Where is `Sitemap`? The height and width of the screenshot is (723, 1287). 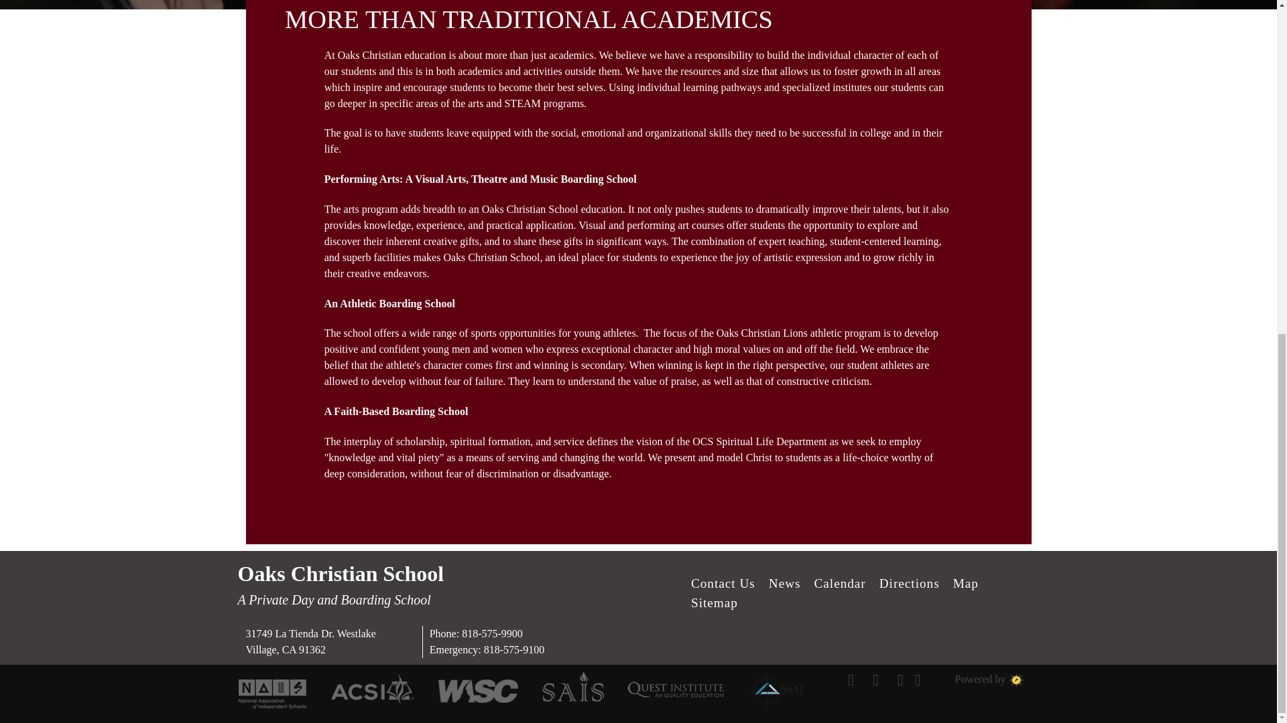
Sitemap is located at coordinates (715, 602).